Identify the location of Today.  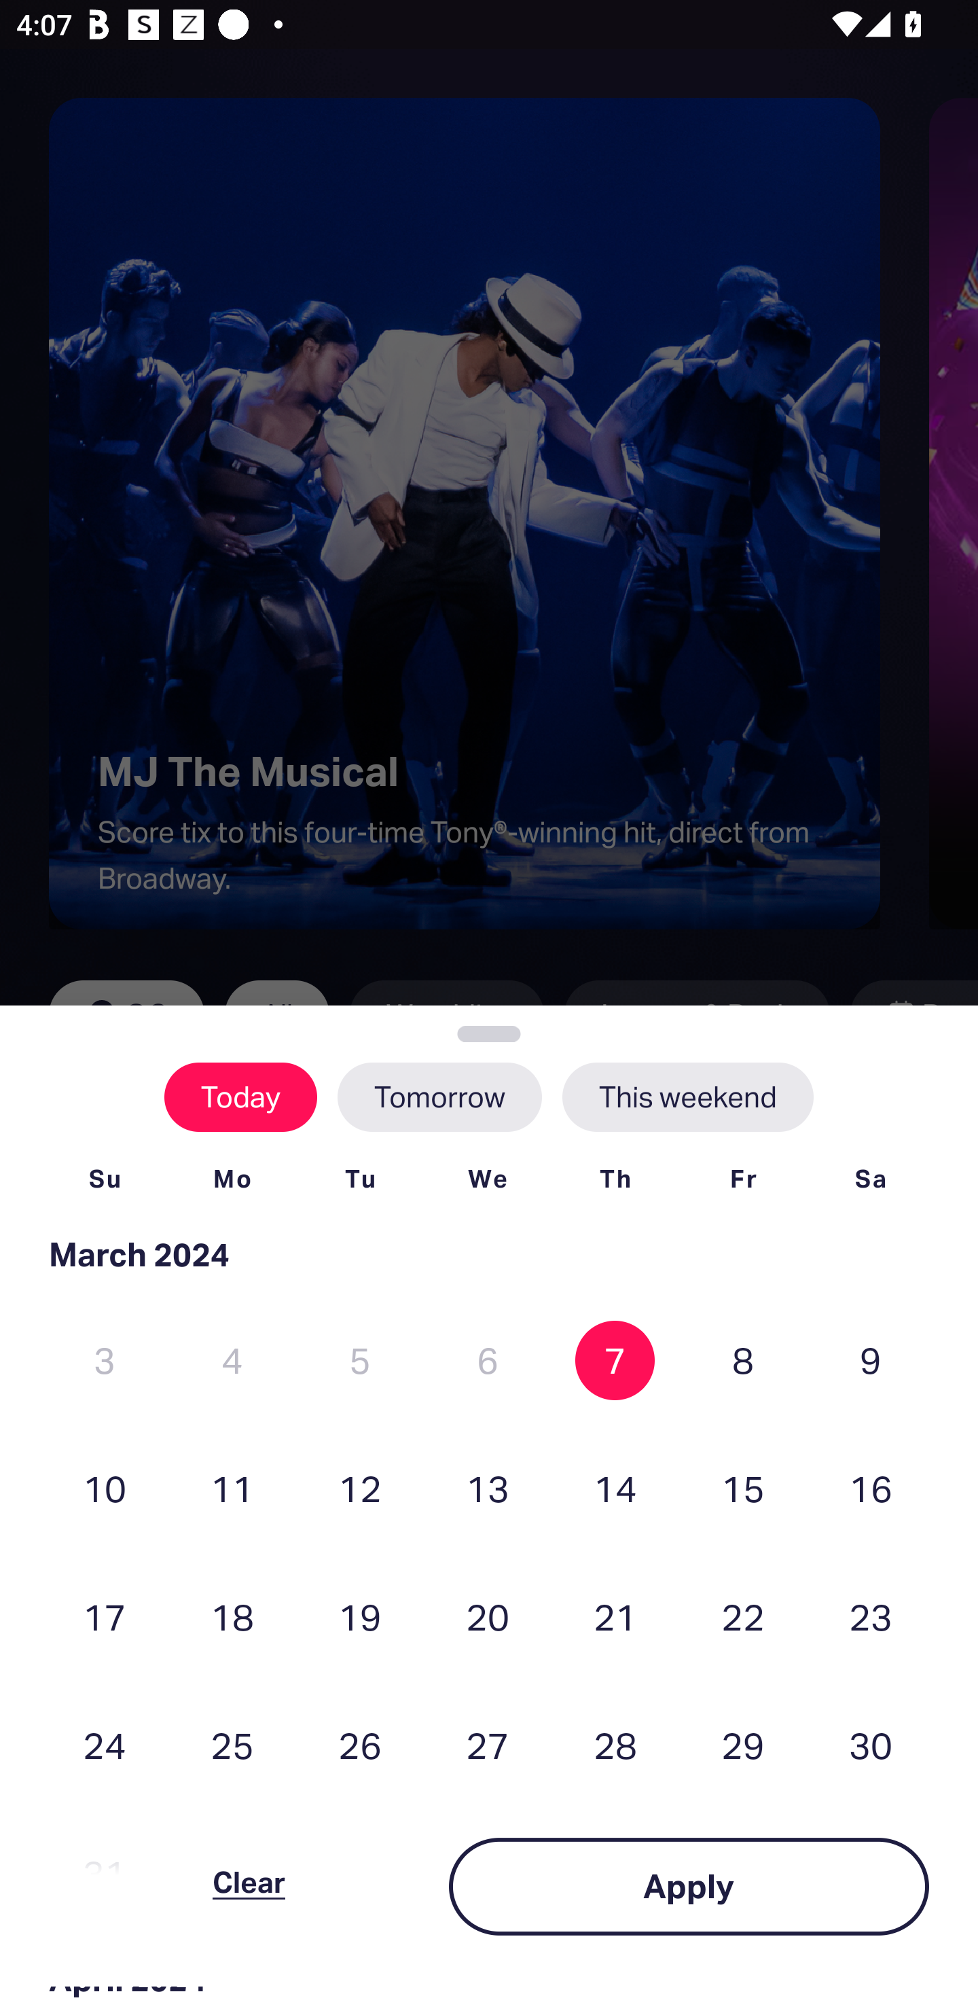
(240, 1097).